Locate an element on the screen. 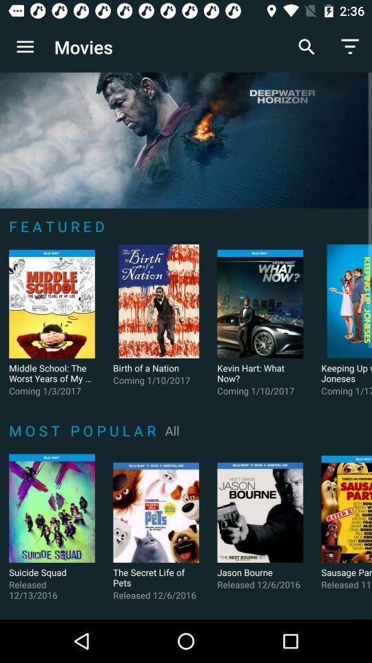 Image resolution: width=372 pixels, height=663 pixels. turn off the item below coming 1 10 is located at coordinates (172, 430).